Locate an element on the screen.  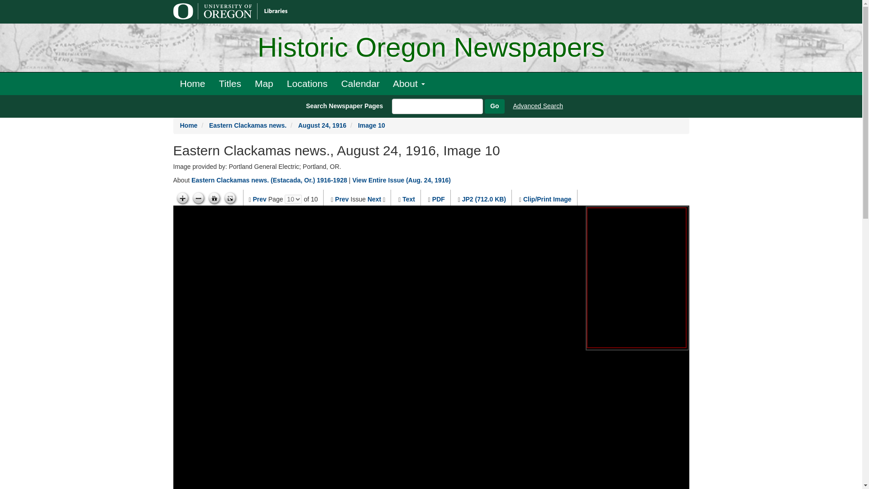
Calendar is located at coordinates (360, 83).